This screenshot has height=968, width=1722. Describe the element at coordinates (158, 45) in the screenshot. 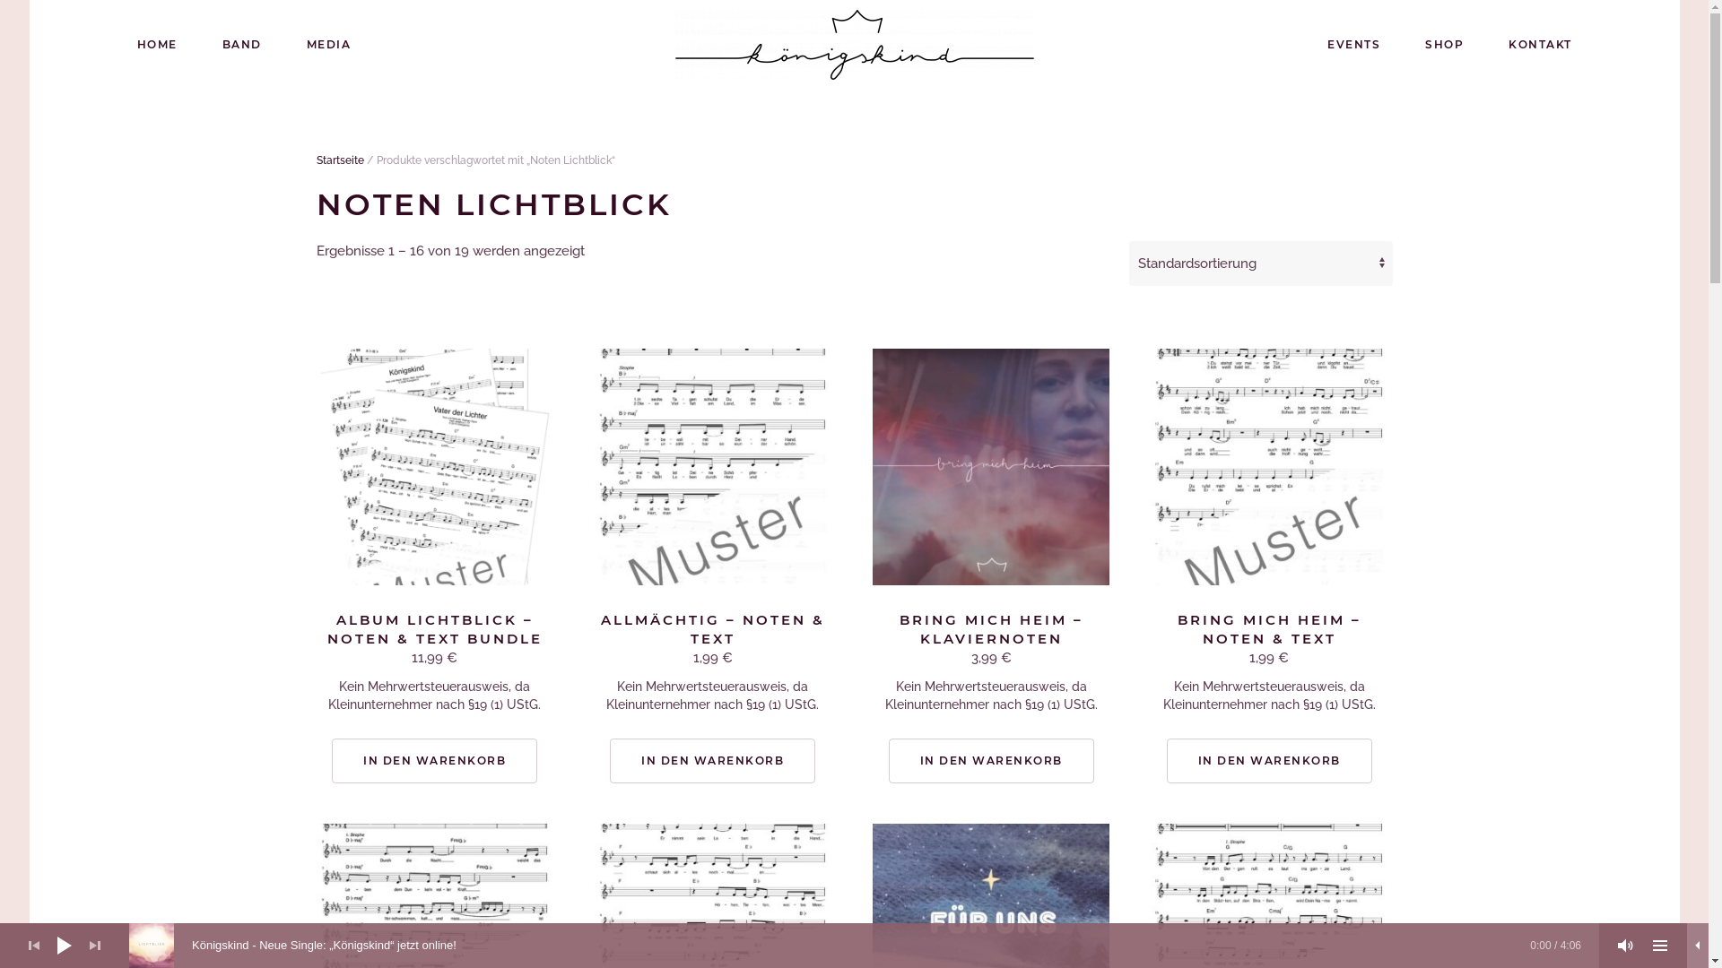

I see `HOME` at that location.